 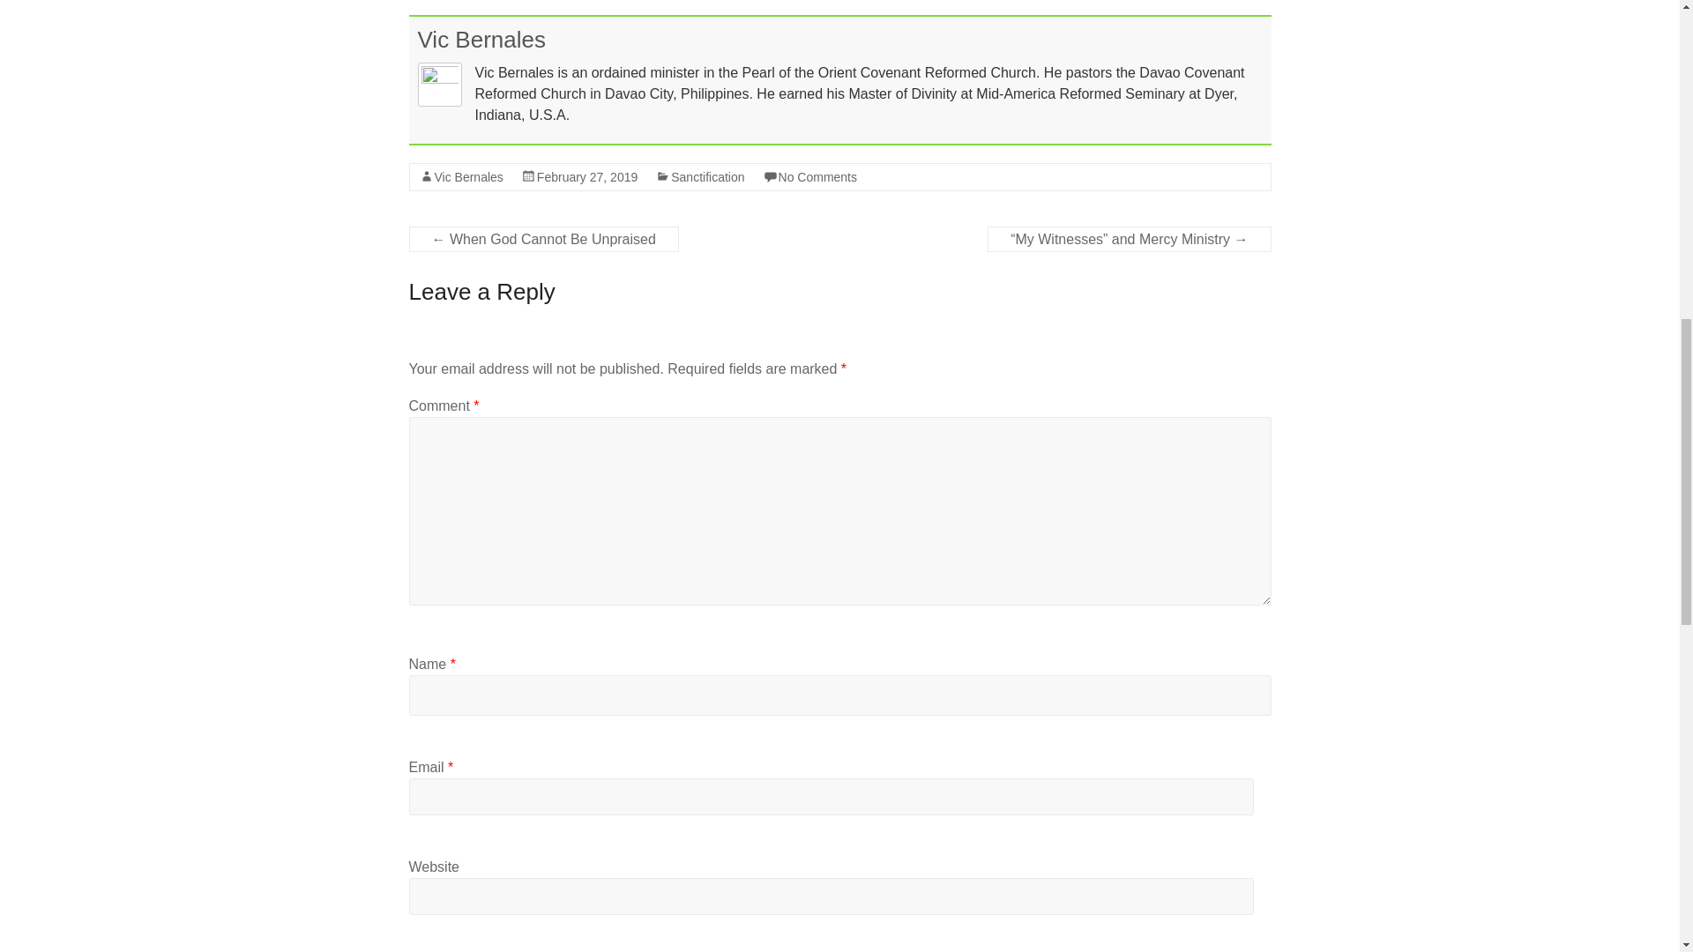 I want to click on Vic Bernales, so click(x=482, y=40).